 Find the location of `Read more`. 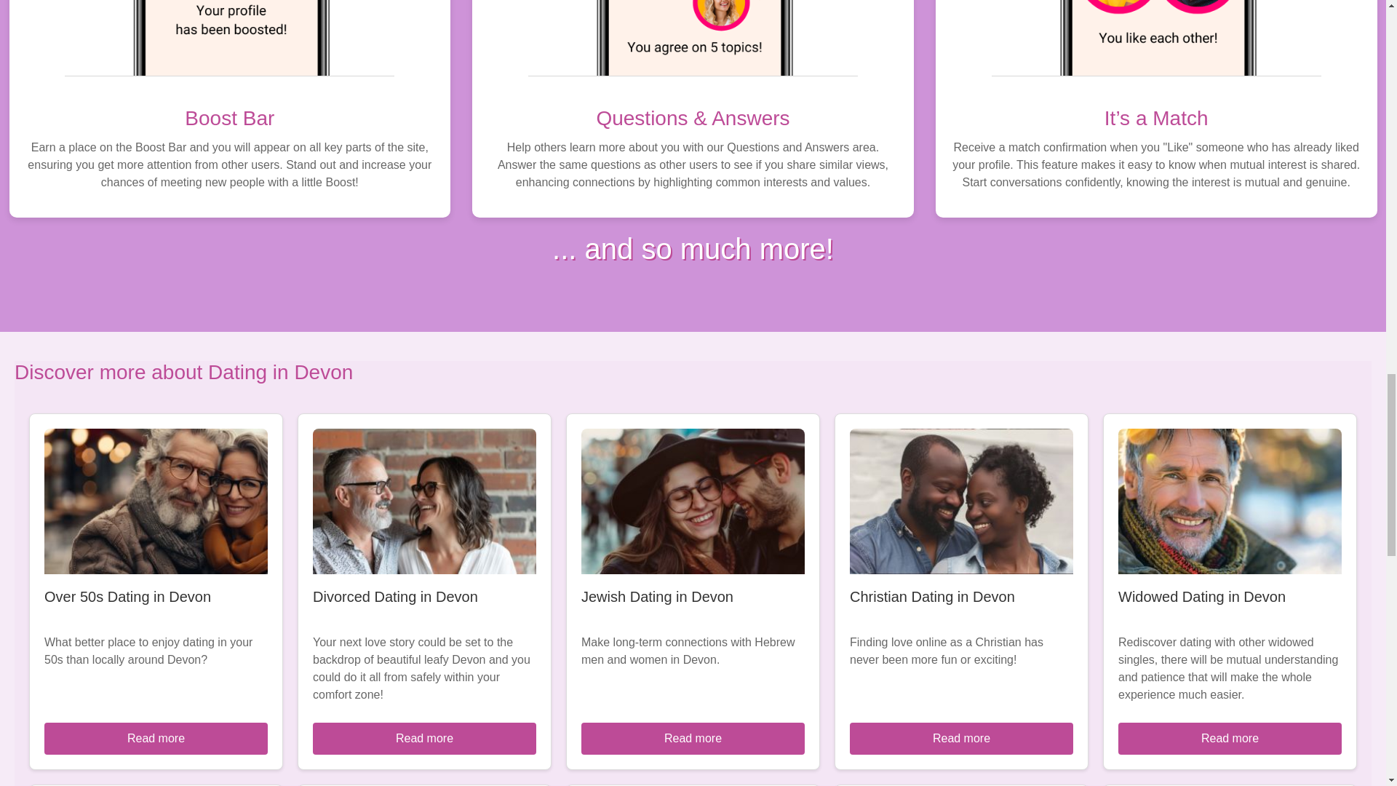

Read more is located at coordinates (693, 738).